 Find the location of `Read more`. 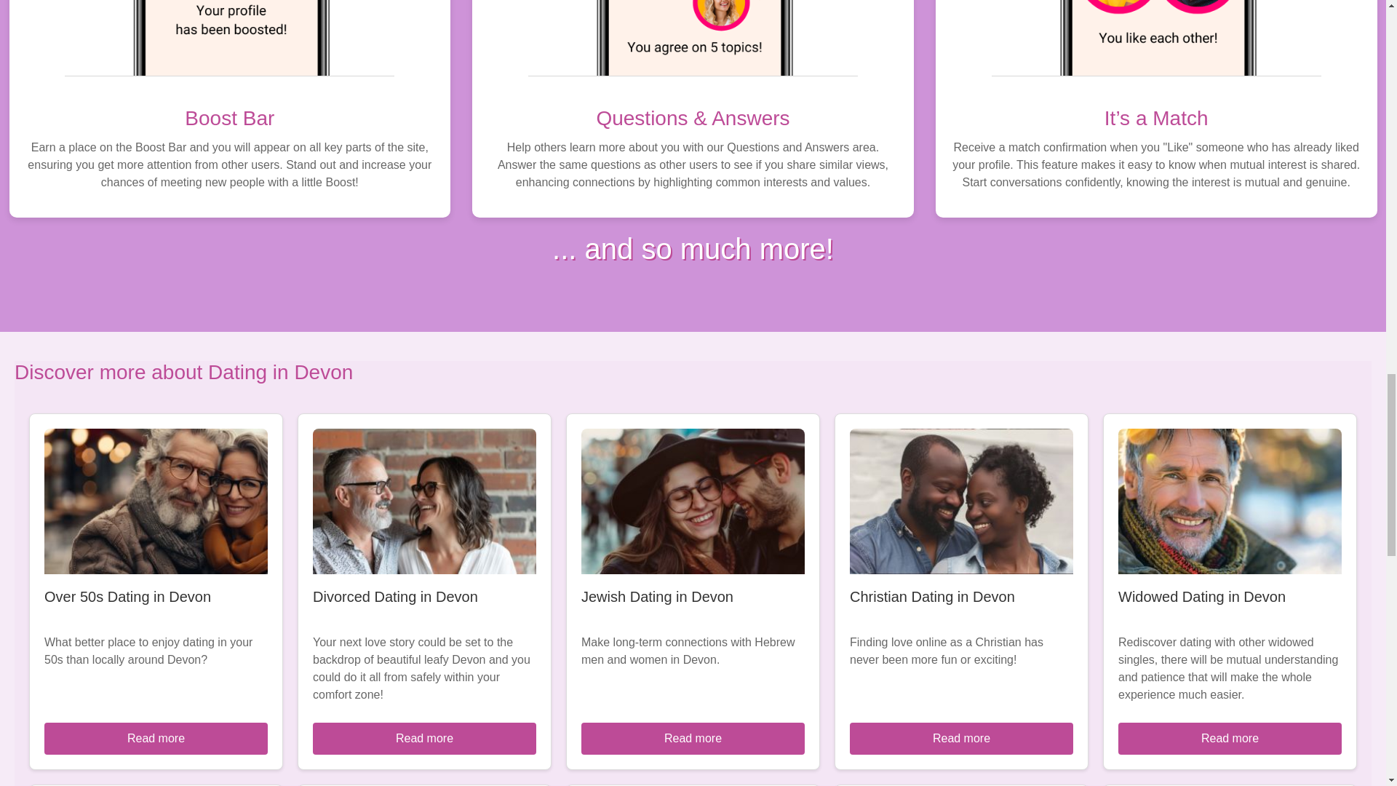

Read more is located at coordinates (693, 738).